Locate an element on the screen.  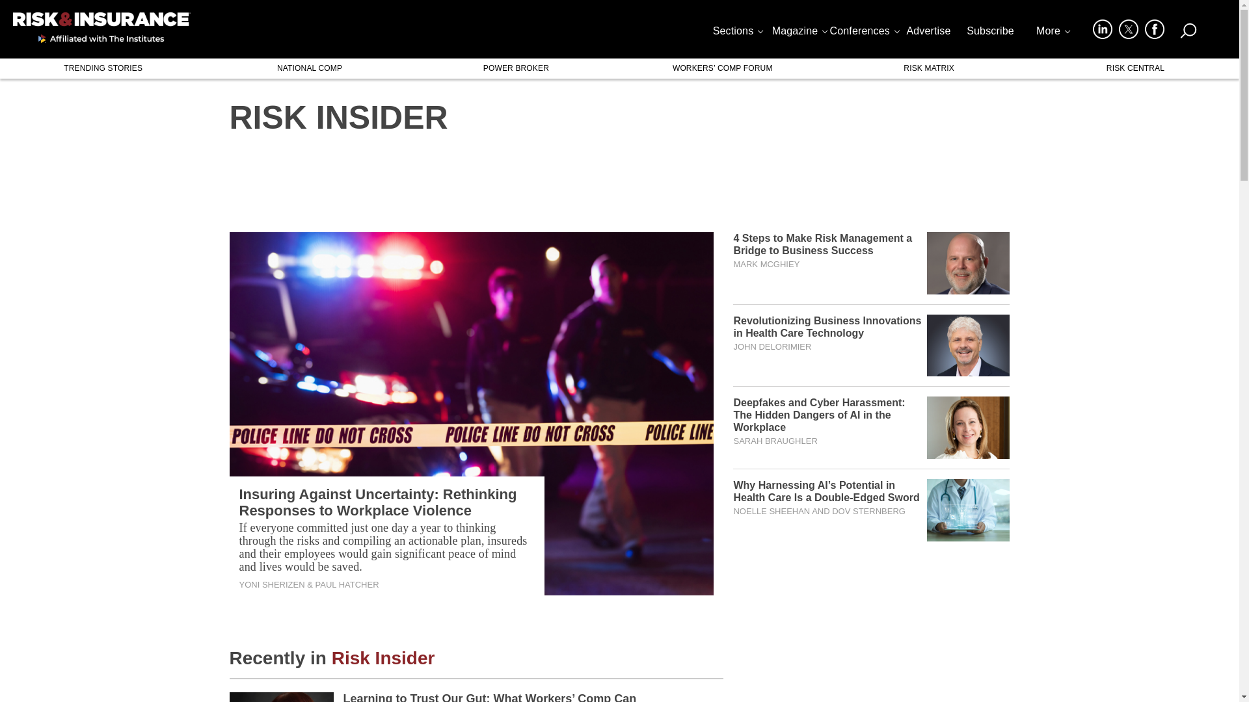
TRENDING STORIES is located at coordinates (103, 68).